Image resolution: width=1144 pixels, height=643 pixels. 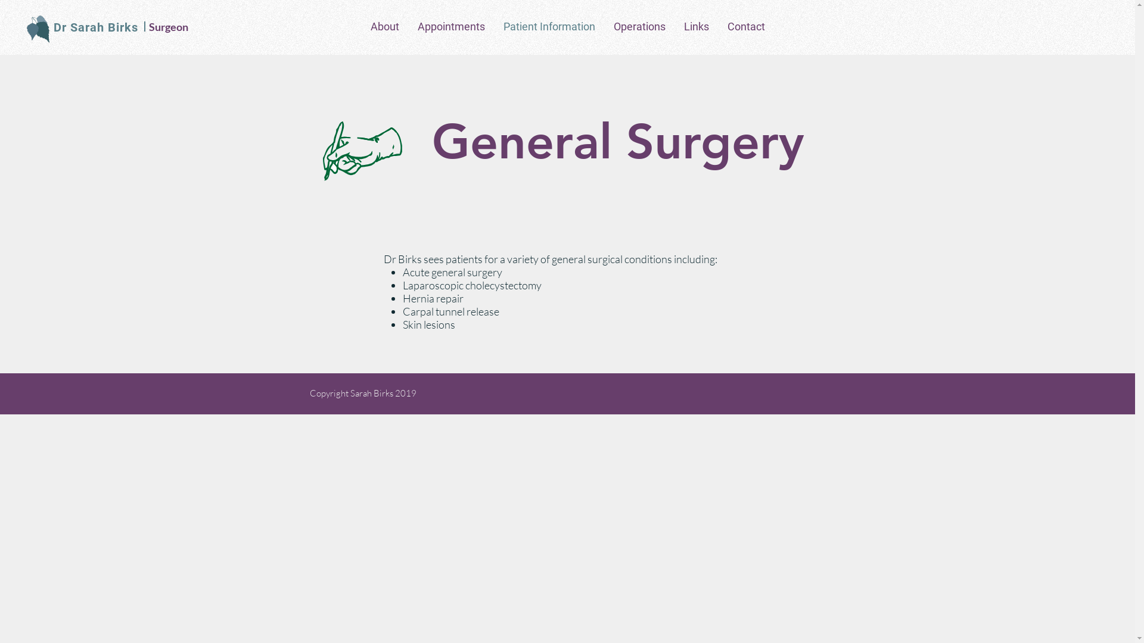 What do you see at coordinates (747, 27) in the screenshot?
I see `Contact` at bounding box center [747, 27].